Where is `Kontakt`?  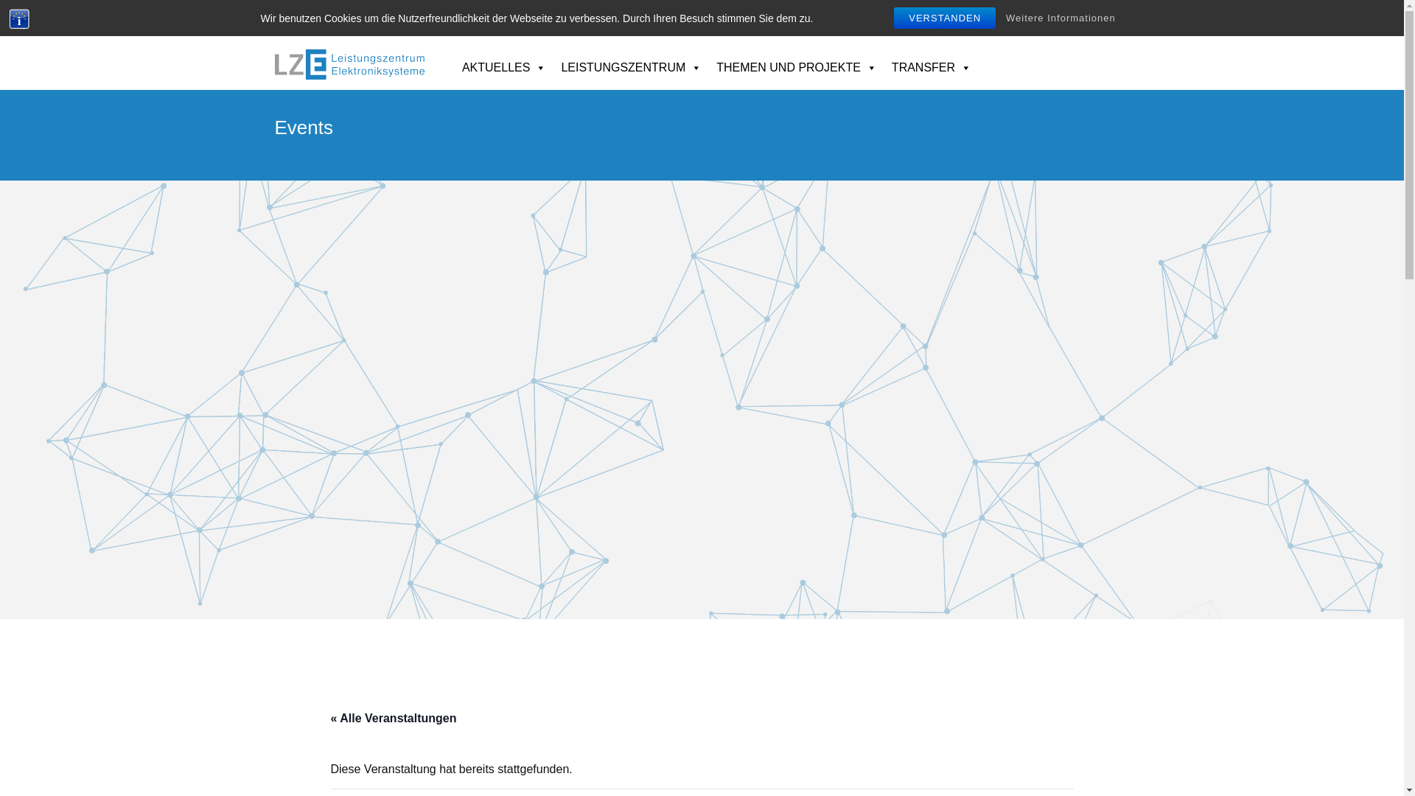 Kontakt is located at coordinates (1035, 16).